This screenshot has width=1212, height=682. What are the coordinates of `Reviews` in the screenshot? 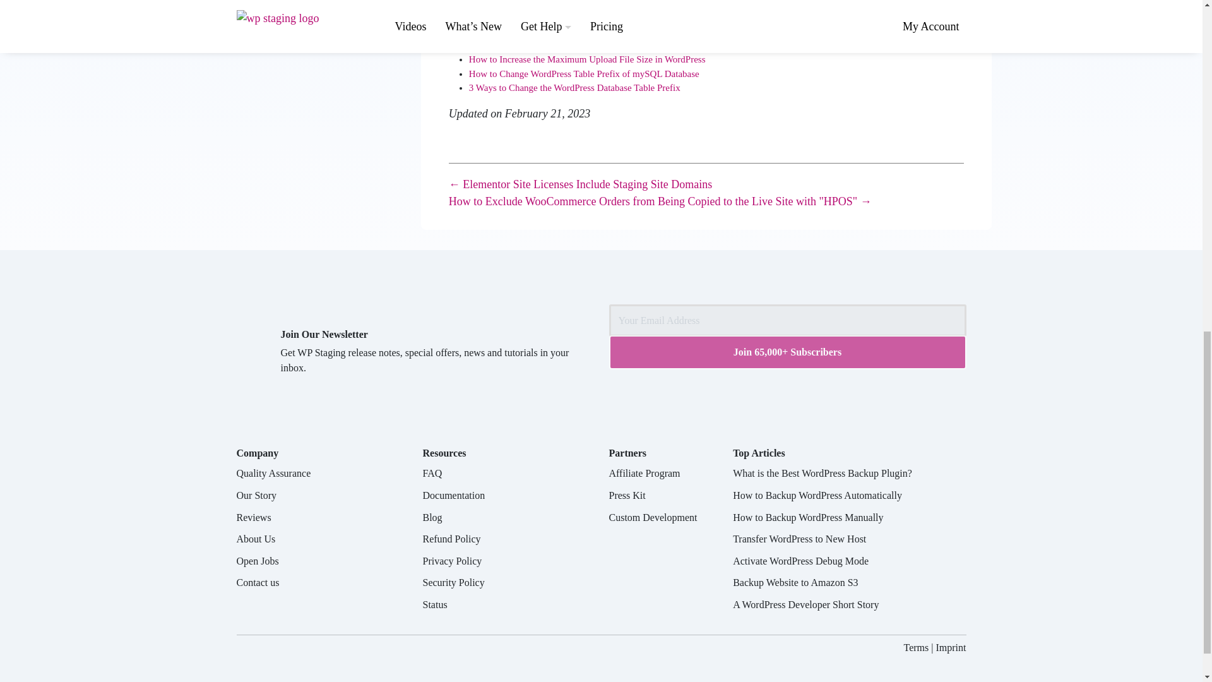 It's located at (253, 518).